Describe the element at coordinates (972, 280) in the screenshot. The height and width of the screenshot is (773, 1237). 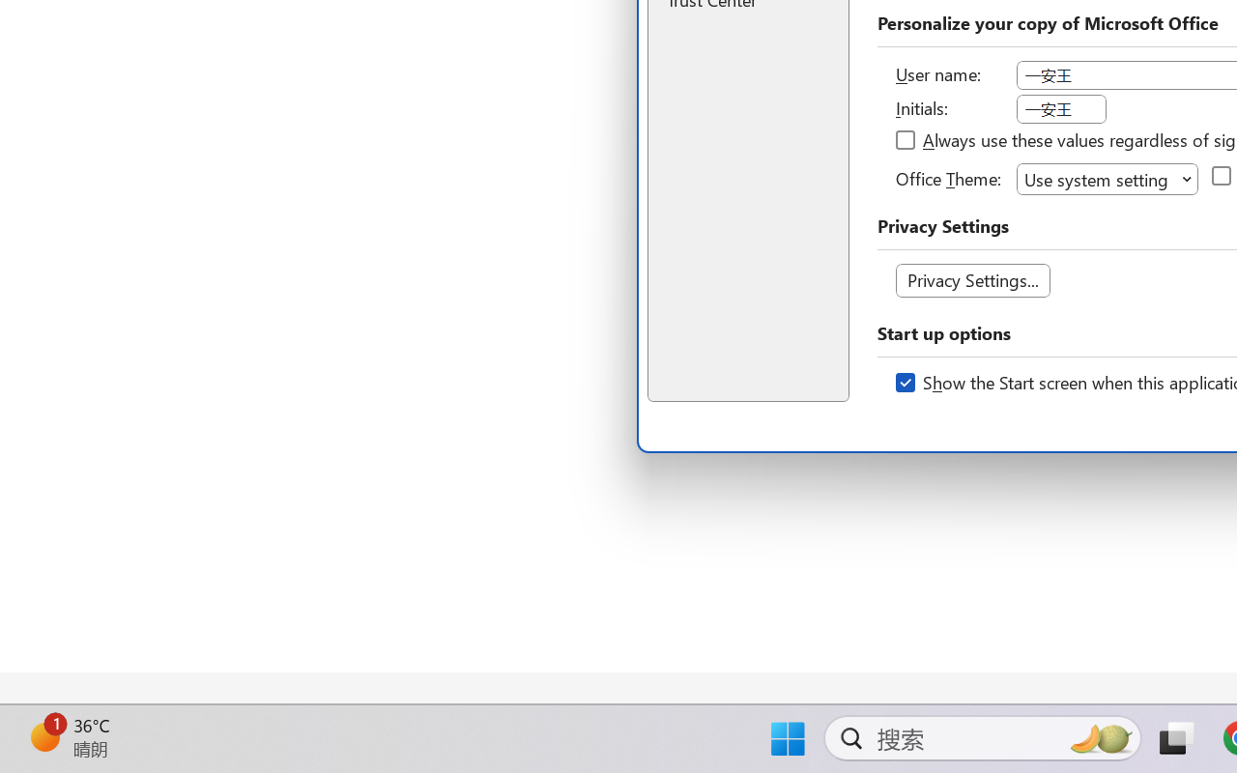
I see `Privacy Settings...` at that location.